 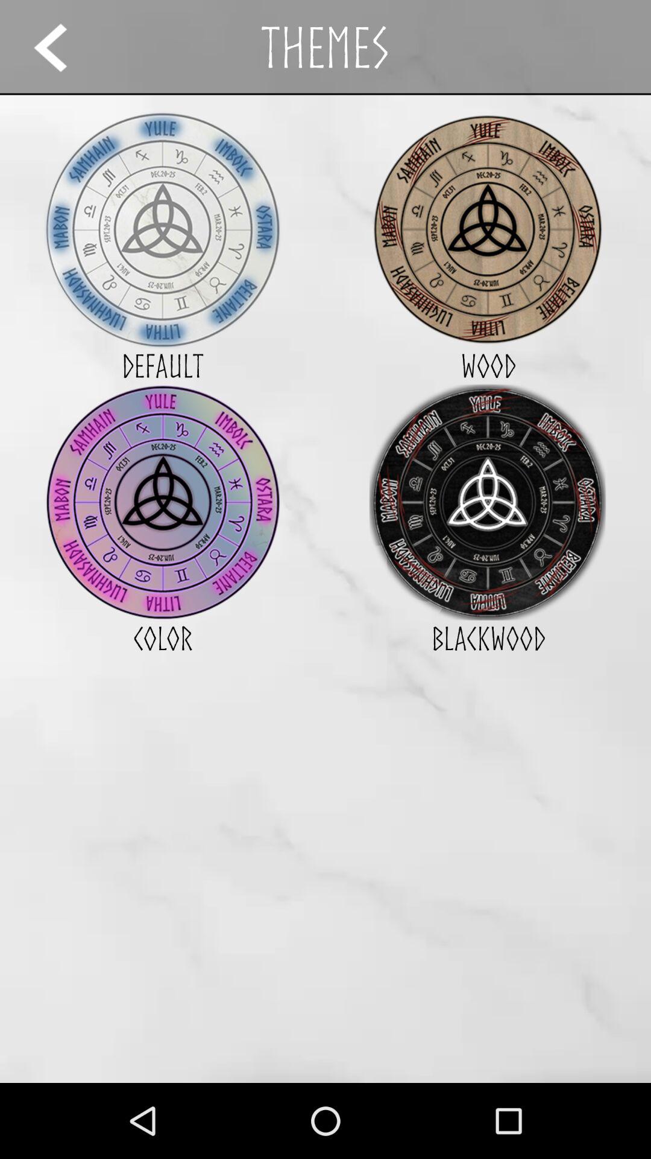 What do you see at coordinates (61, 47) in the screenshot?
I see `click the icon next to the themes app` at bounding box center [61, 47].